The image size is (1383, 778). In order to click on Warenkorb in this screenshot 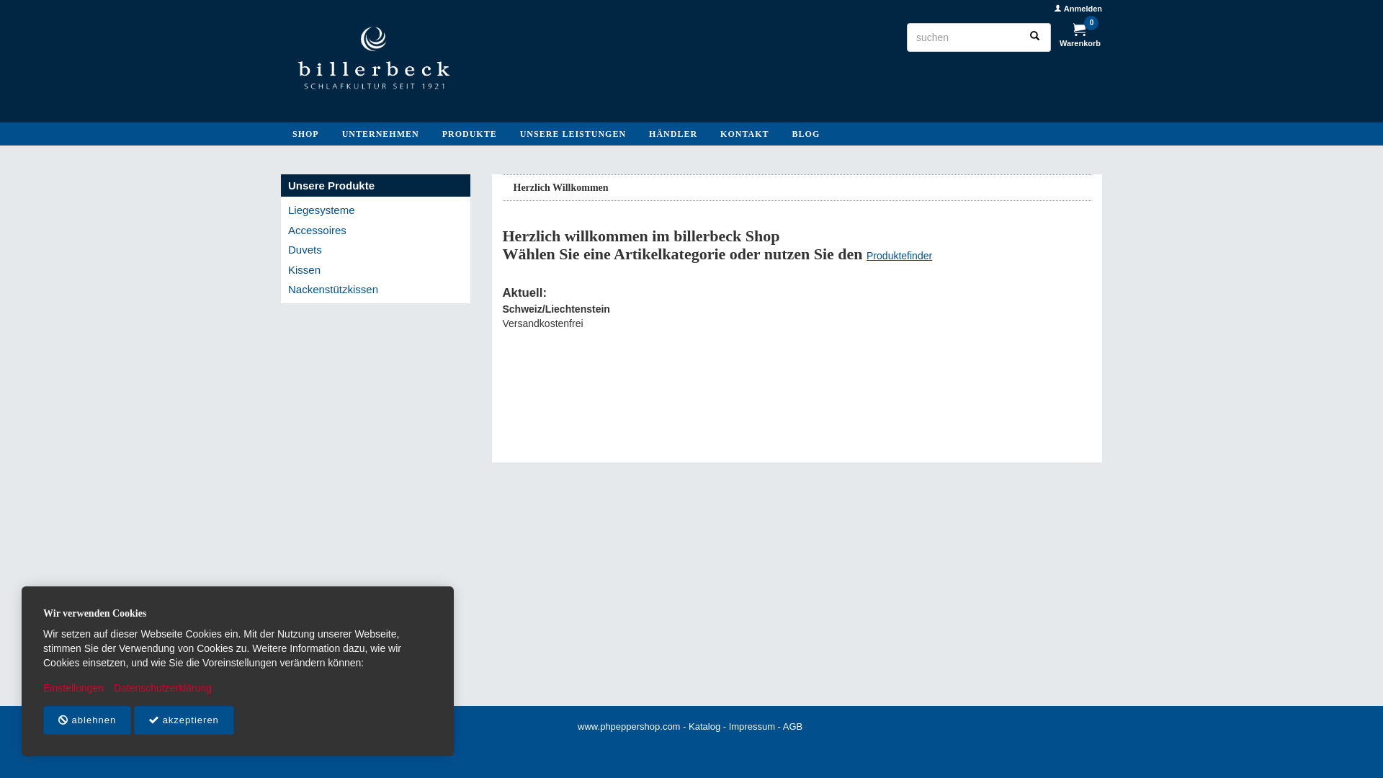, I will do `click(1080, 44)`.